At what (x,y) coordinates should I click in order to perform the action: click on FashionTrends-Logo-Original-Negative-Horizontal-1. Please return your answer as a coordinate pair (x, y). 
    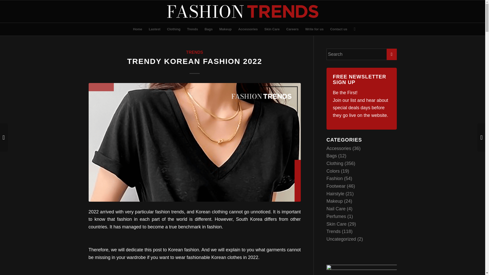
    Looking at the image, I should click on (242, 11).